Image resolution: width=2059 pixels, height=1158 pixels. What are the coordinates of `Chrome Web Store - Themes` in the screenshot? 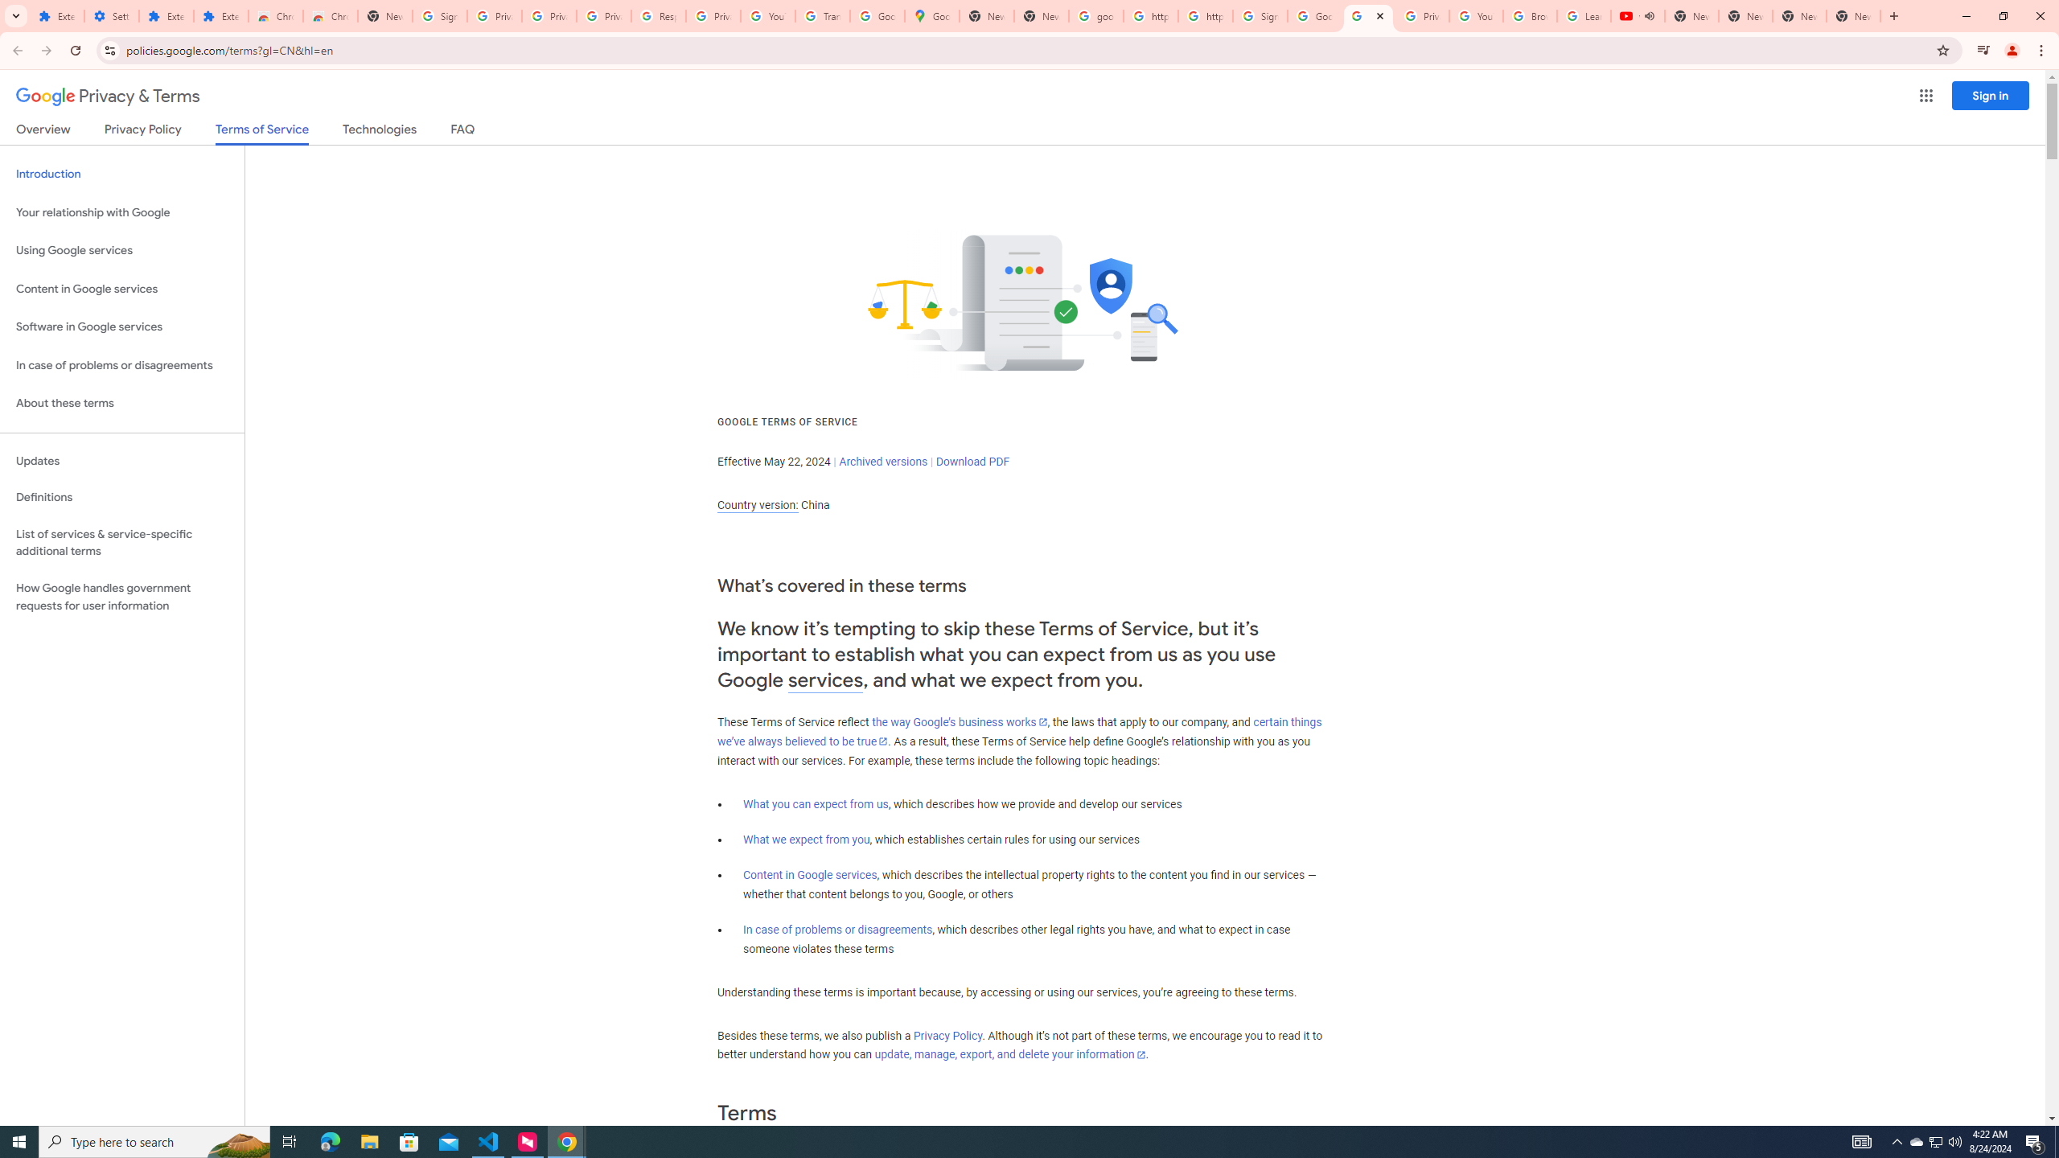 It's located at (330, 16).